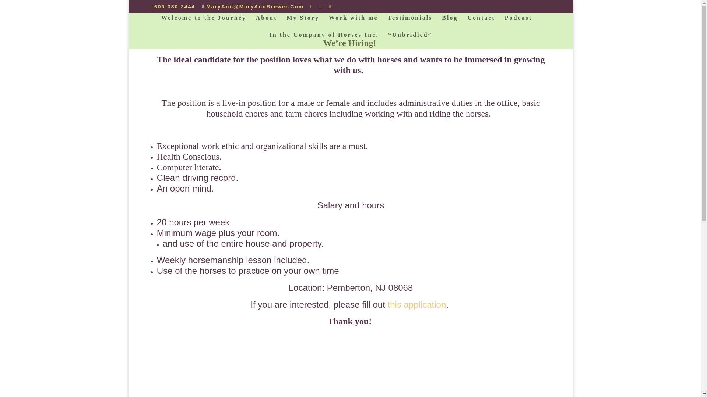 This screenshot has height=397, width=707. Describe the element at coordinates (267, 24) in the screenshot. I see `About` at that location.